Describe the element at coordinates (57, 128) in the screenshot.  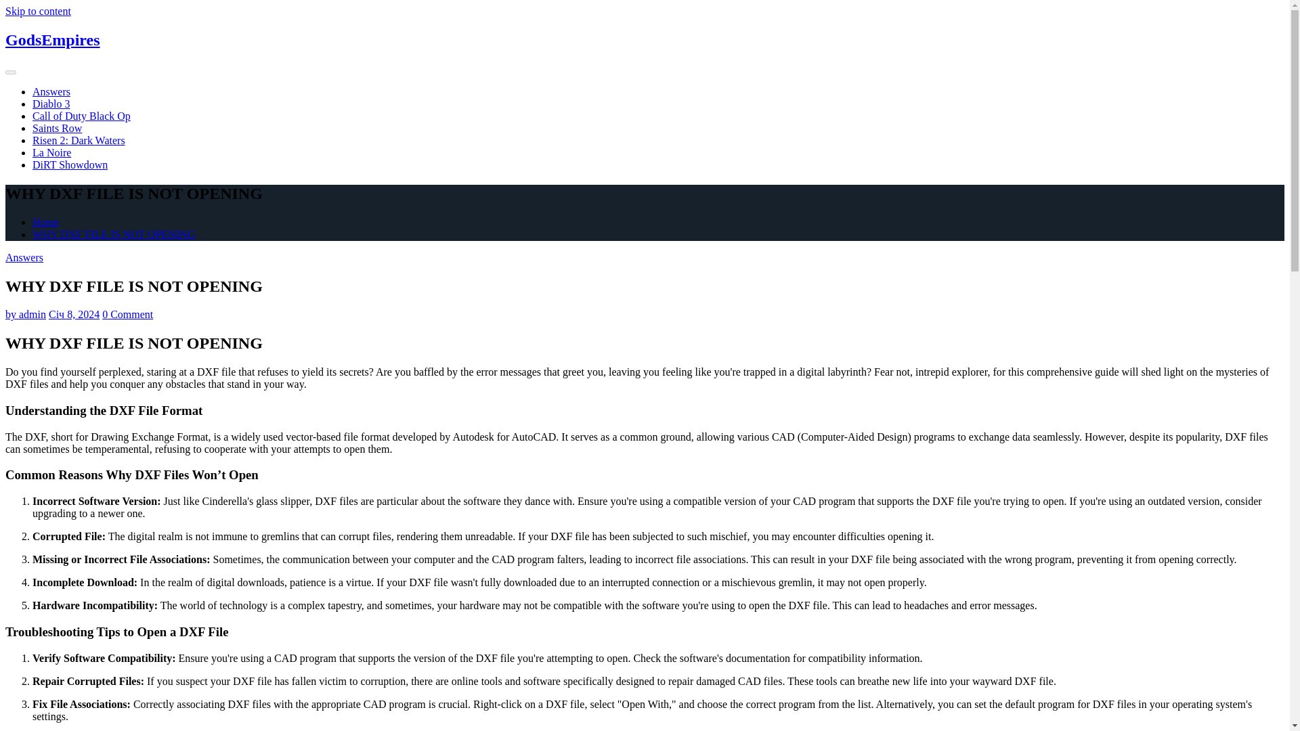
I see `Saints Row` at that location.